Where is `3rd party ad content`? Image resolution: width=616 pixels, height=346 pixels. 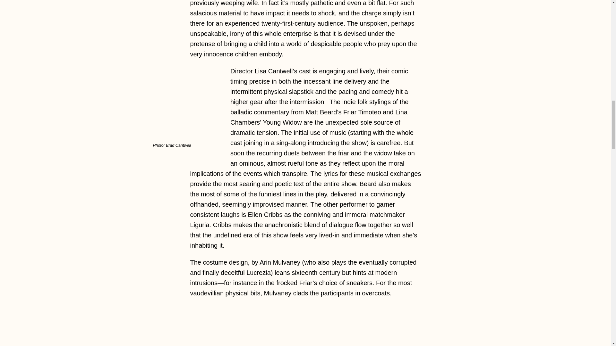 3rd party ad content is located at coordinates (306, 327).